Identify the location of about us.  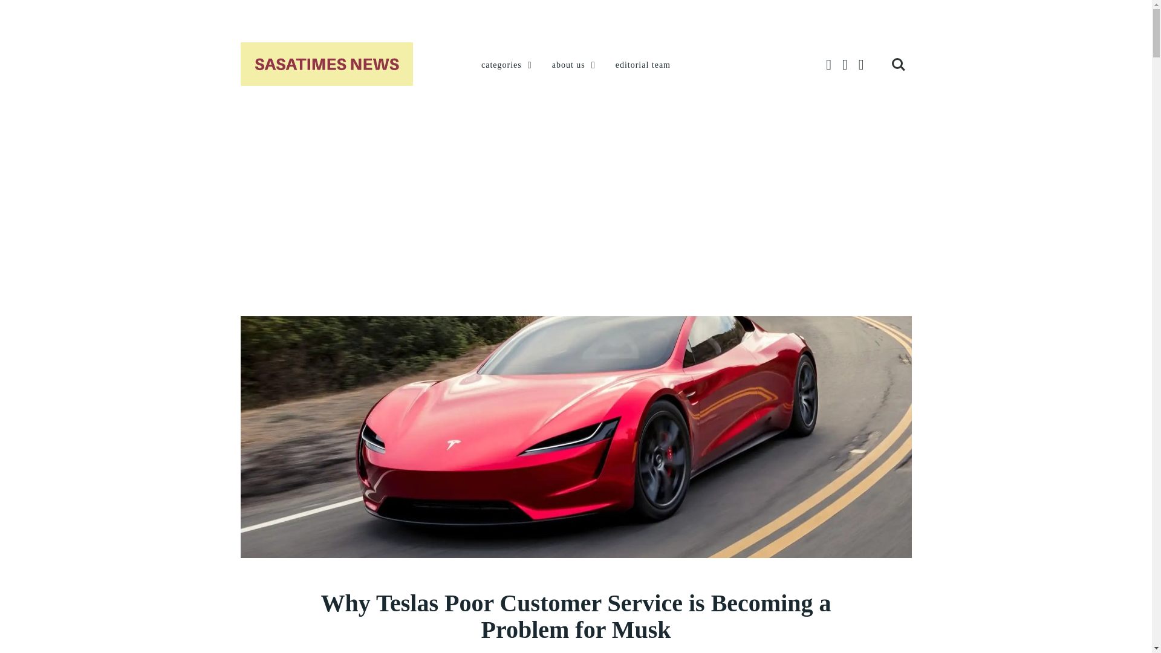
(574, 65).